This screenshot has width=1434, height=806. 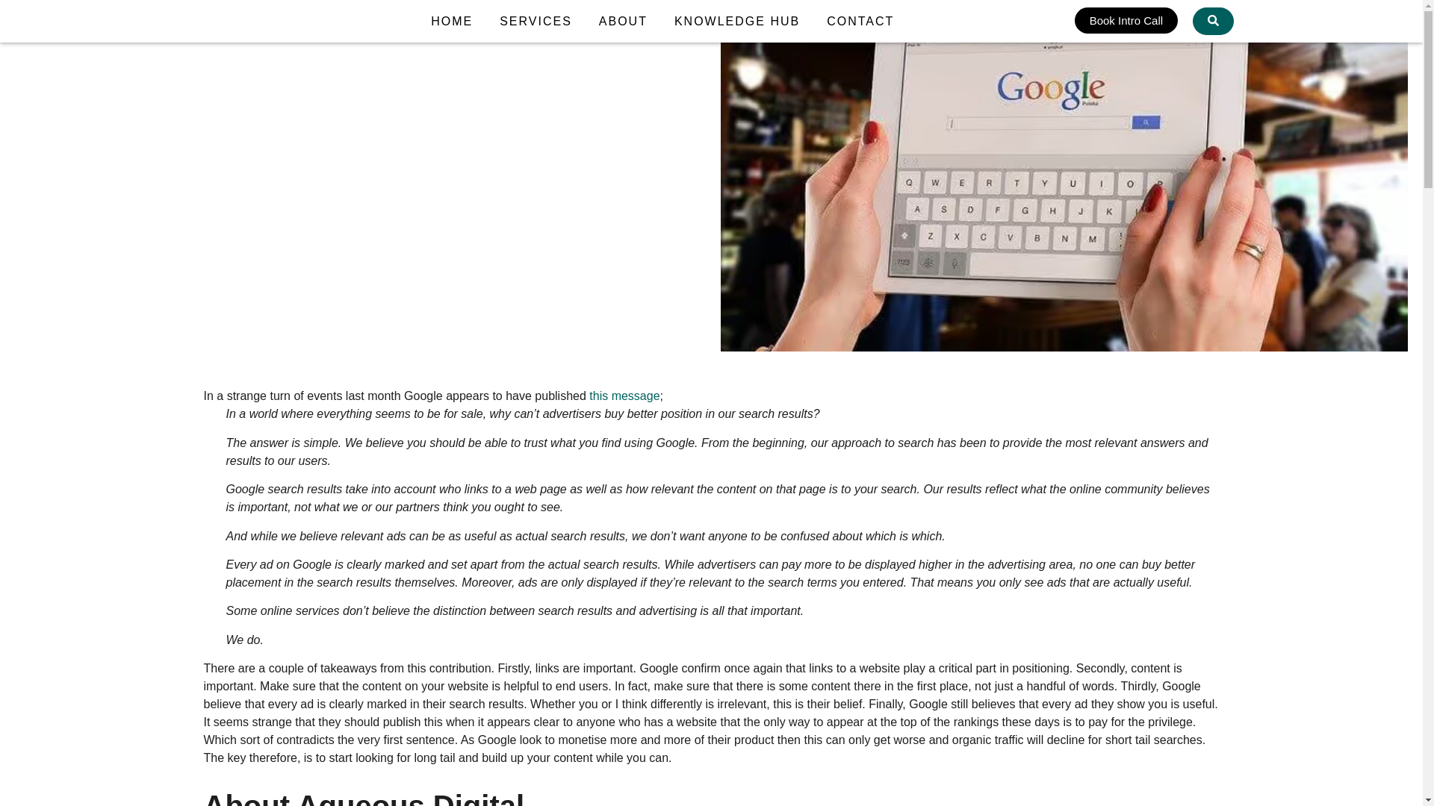 I want to click on KNOWLEDGE HUB, so click(x=736, y=21).